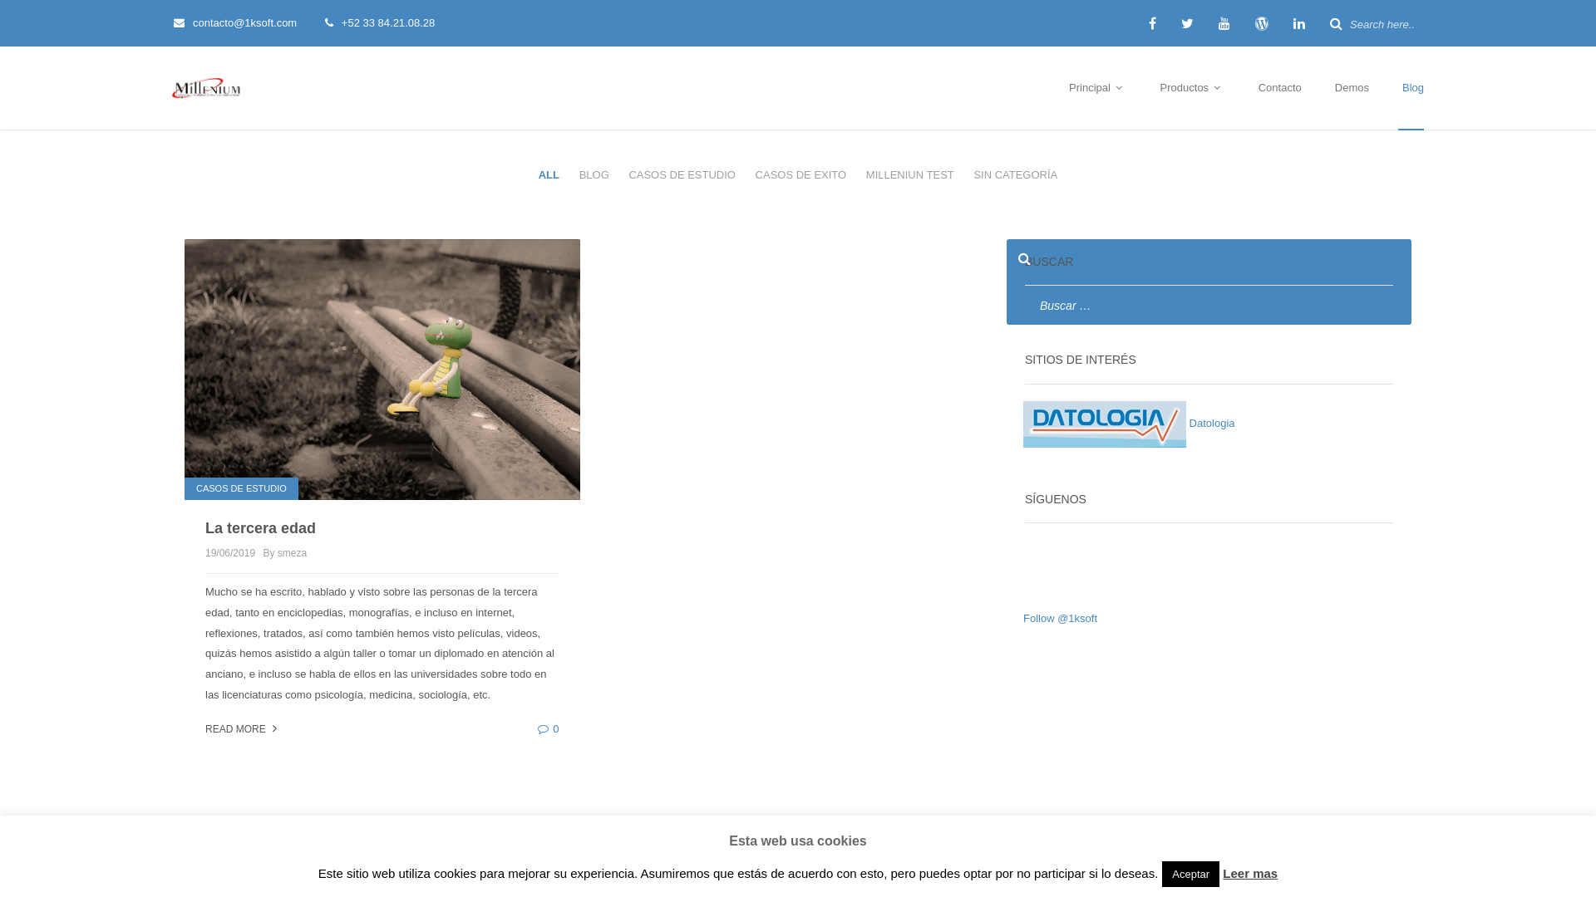 The height and width of the screenshot is (897, 1596). What do you see at coordinates (1097, 89) in the screenshot?
I see `Principal` at bounding box center [1097, 89].